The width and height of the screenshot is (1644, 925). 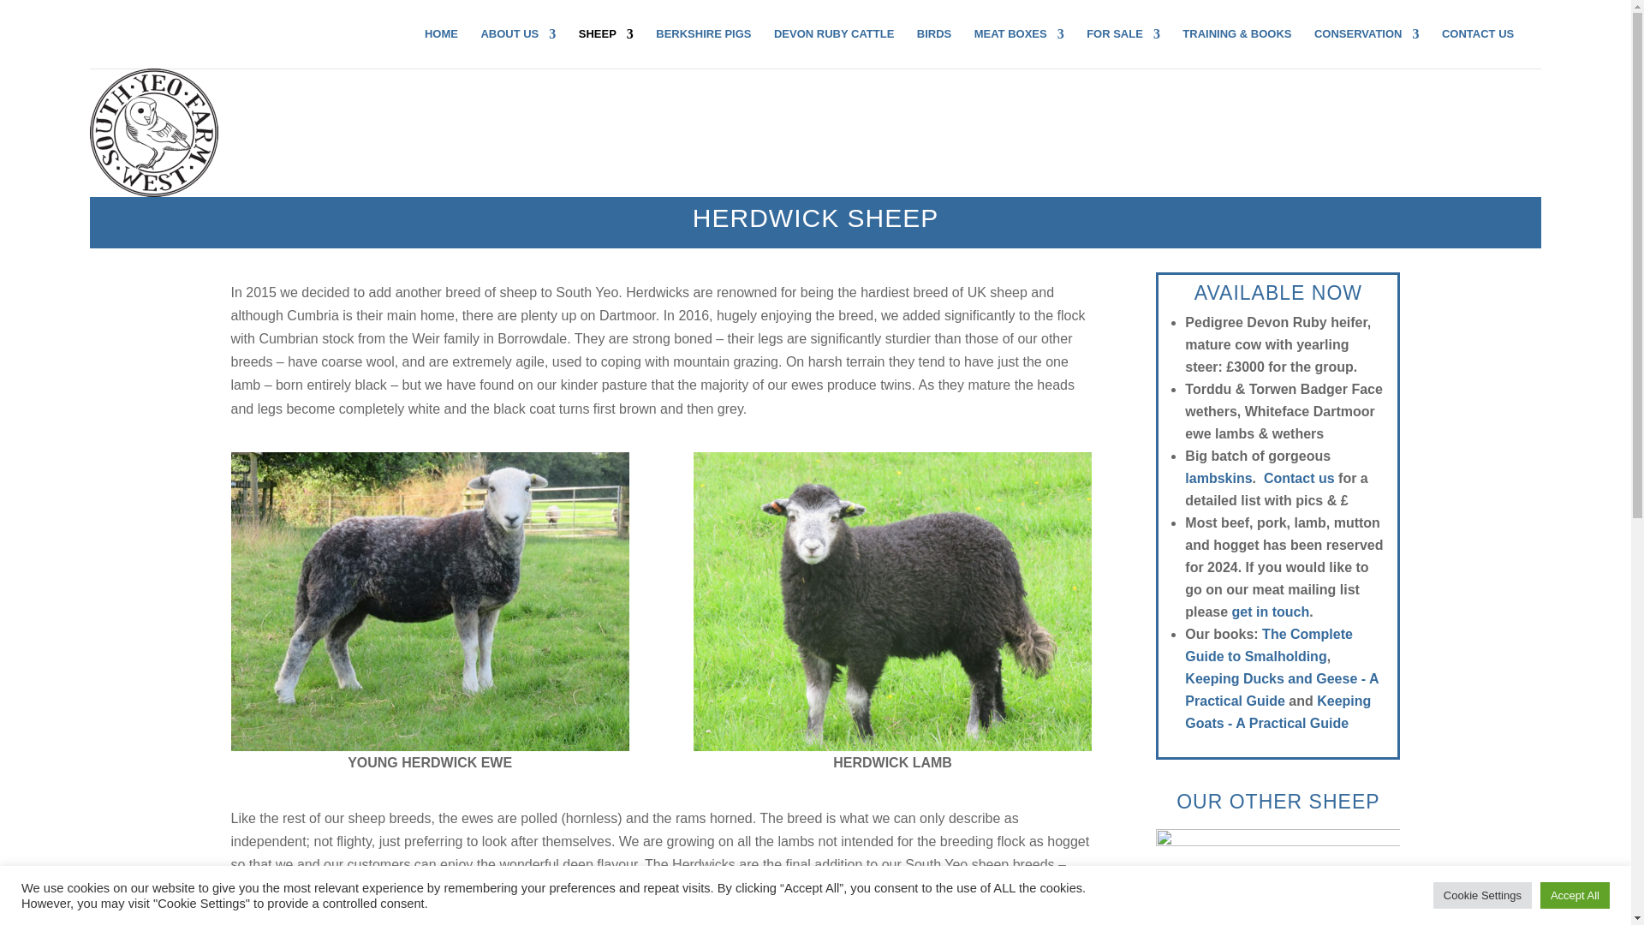 I want to click on FOR SALE, so click(x=1123, y=48).